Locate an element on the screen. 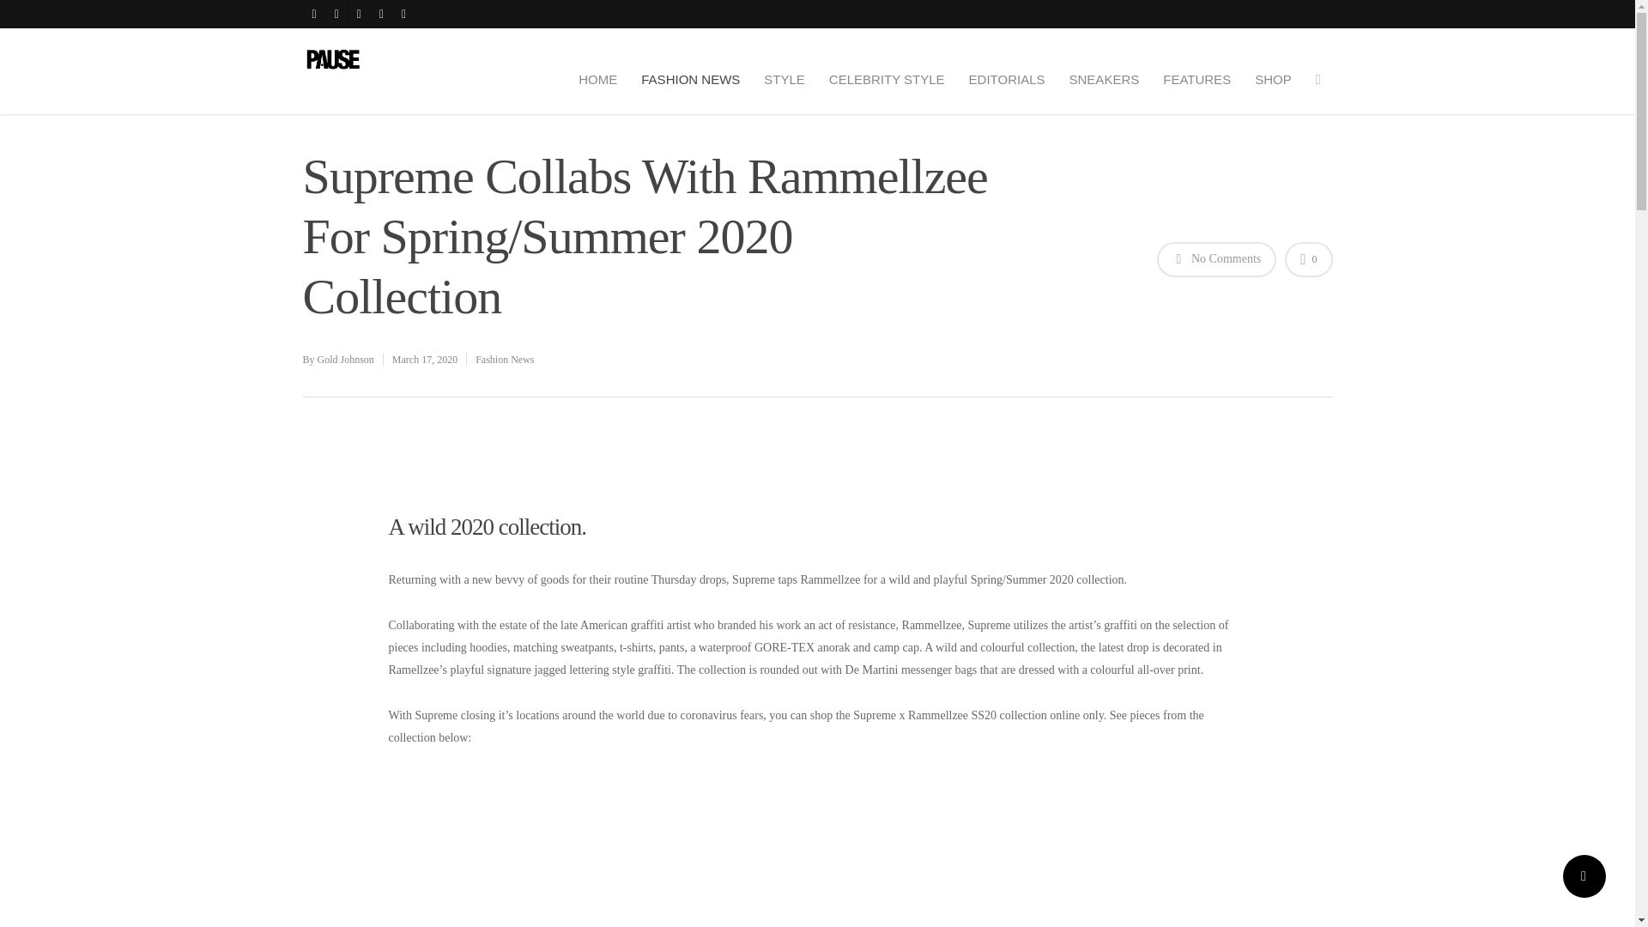 The height and width of the screenshot is (927, 1648). FASHION NEWS is located at coordinates (690, 79).